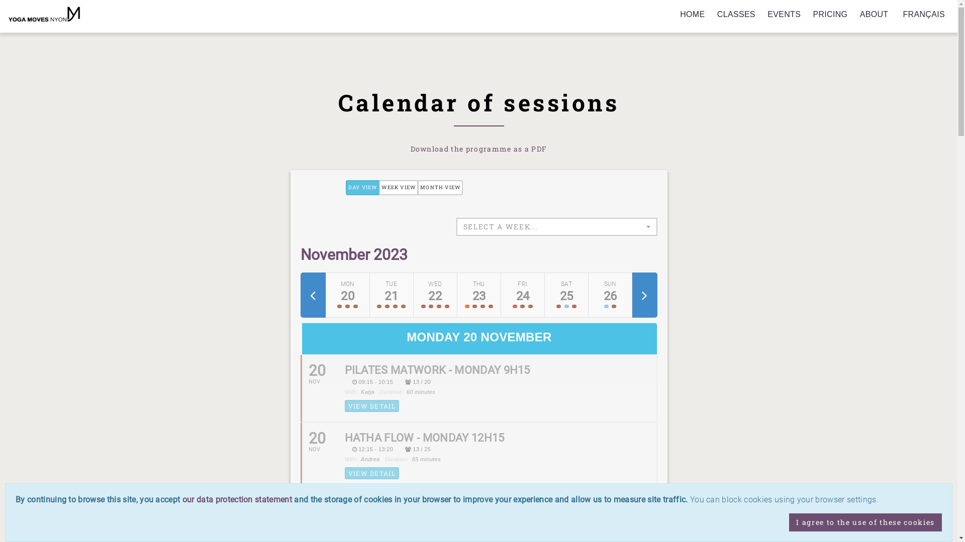  I want to click on WEEK VIEW, so click(399, 188).